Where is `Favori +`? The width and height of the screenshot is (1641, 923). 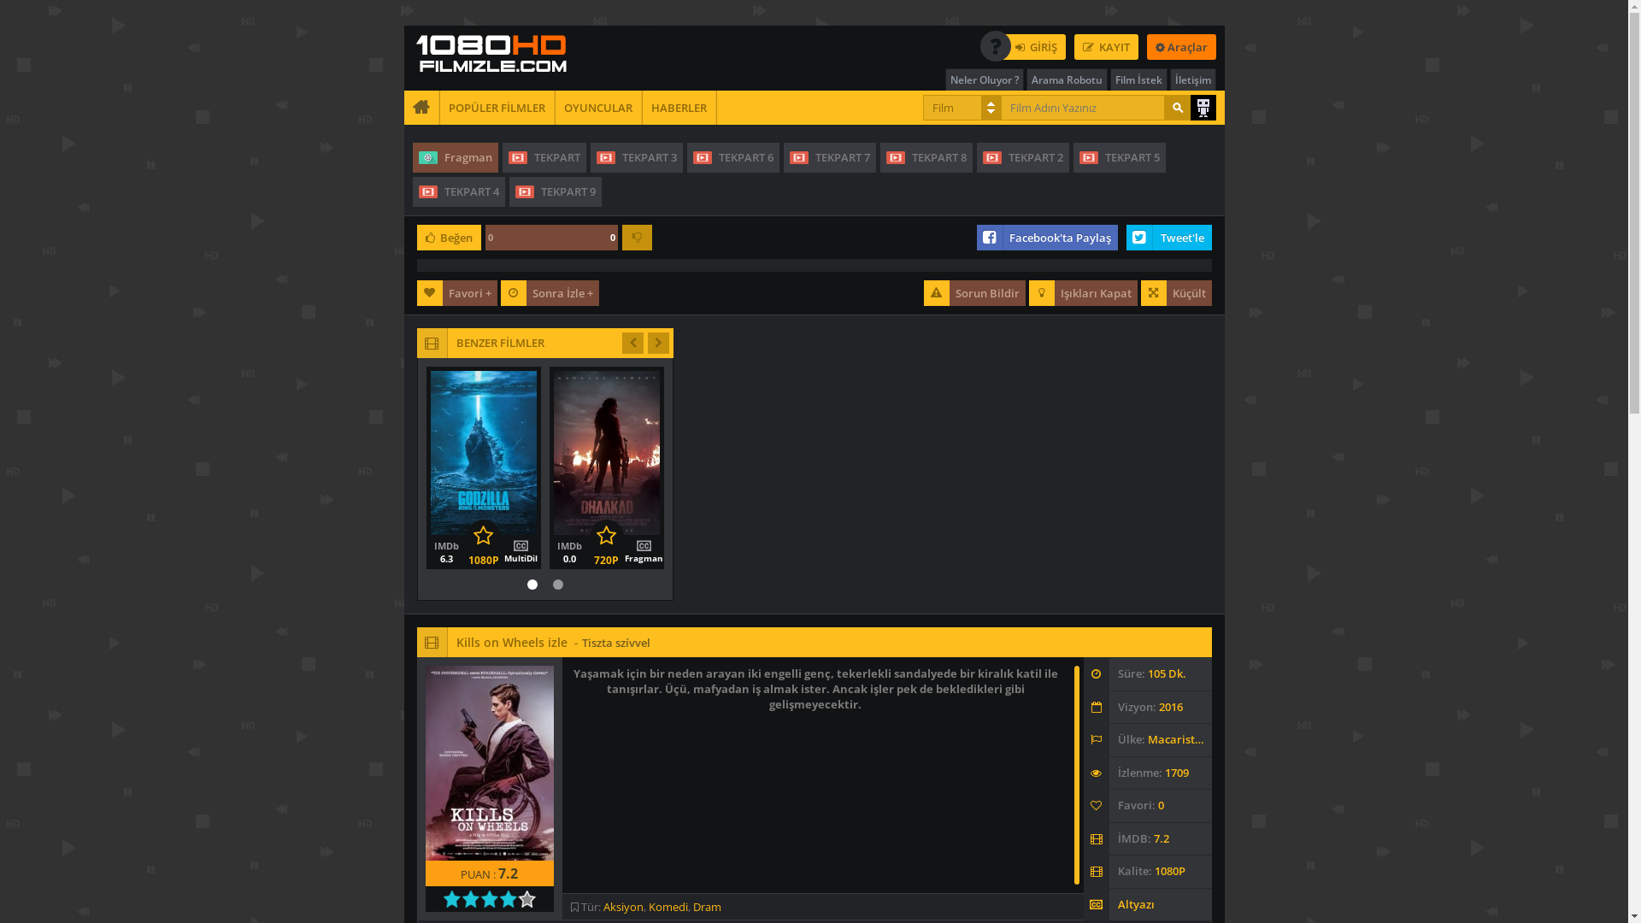 Favori + is located at coordinates (457, 293).